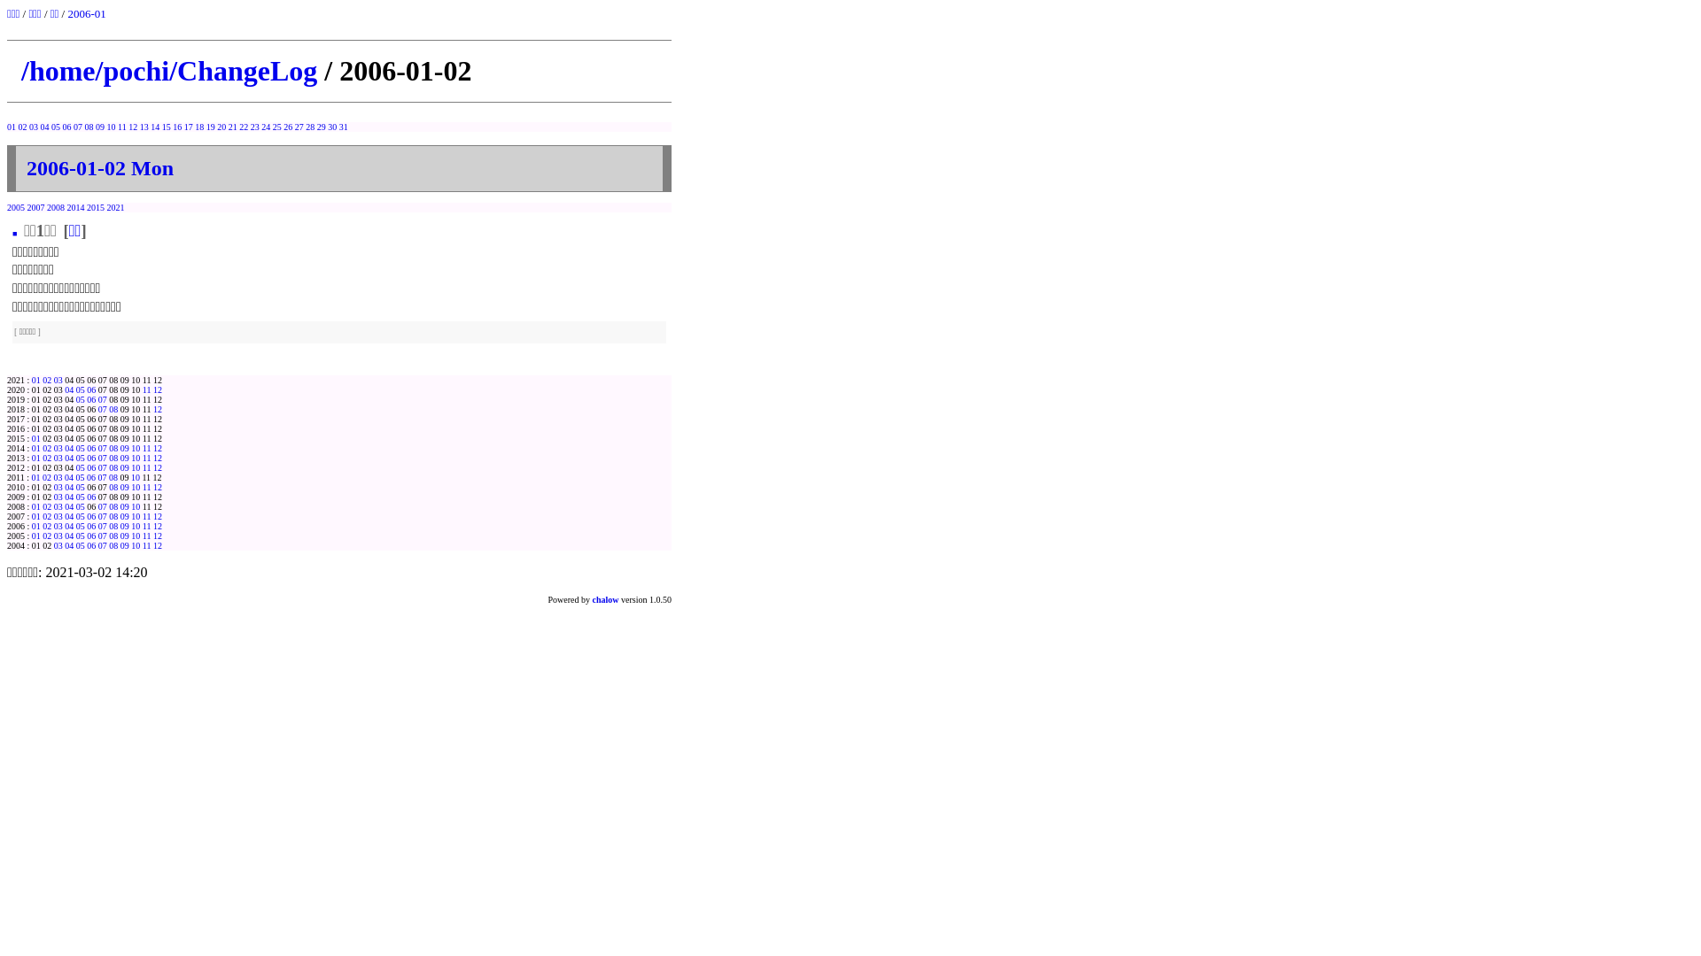 This screenshot has width=1701, height=956. What do you see at coordinates (147, 487) in the screenshot?
I see `11` at bounding box center [147, 487].